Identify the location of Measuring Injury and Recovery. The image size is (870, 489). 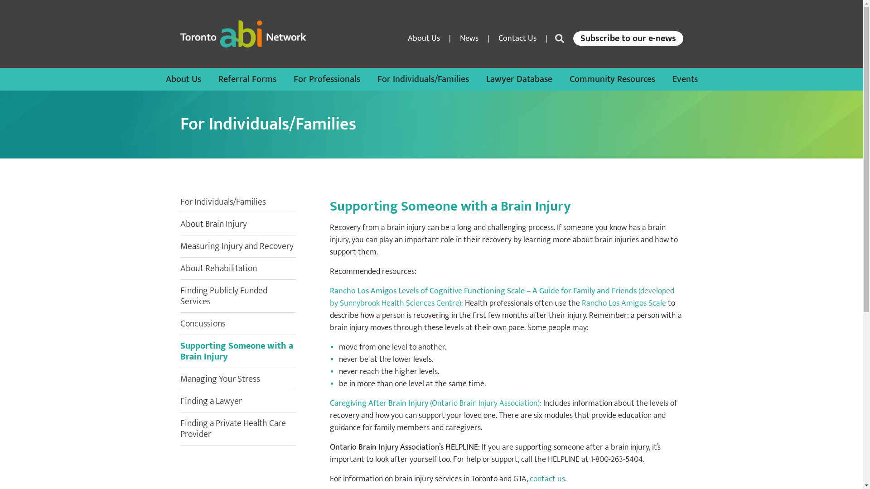
(237, 246).